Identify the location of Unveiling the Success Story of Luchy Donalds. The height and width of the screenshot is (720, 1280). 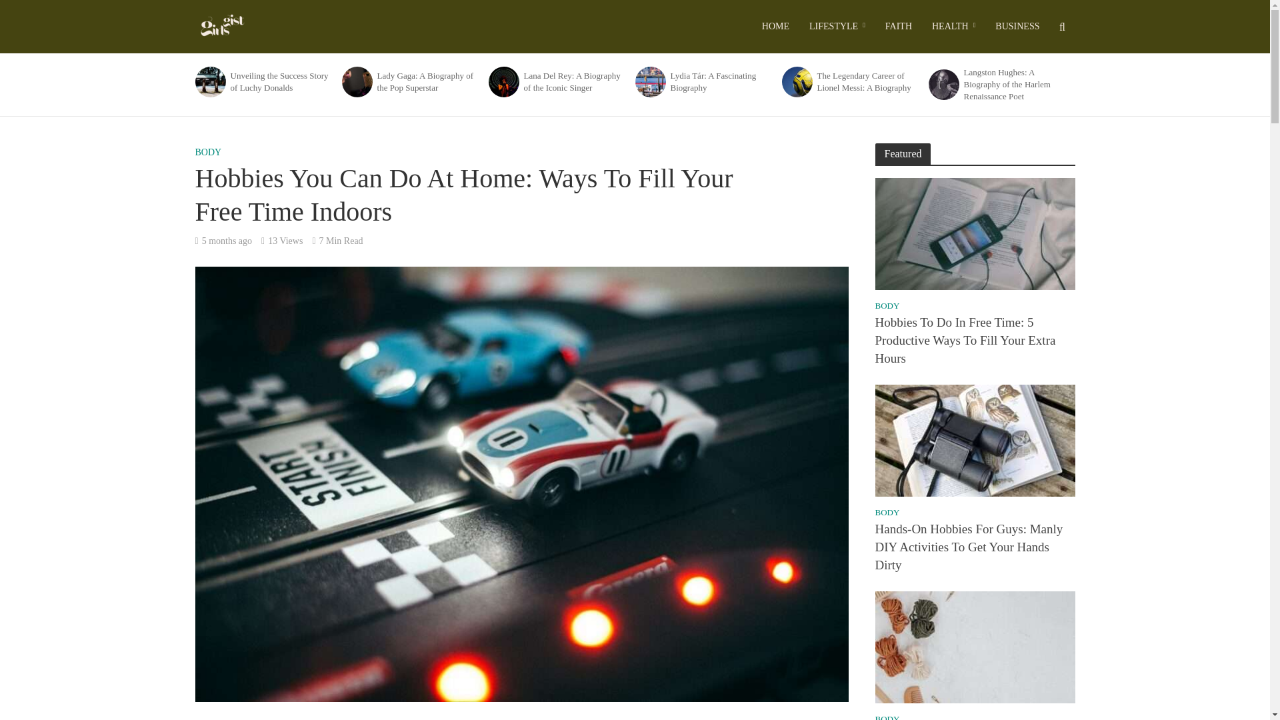
(281, 81).